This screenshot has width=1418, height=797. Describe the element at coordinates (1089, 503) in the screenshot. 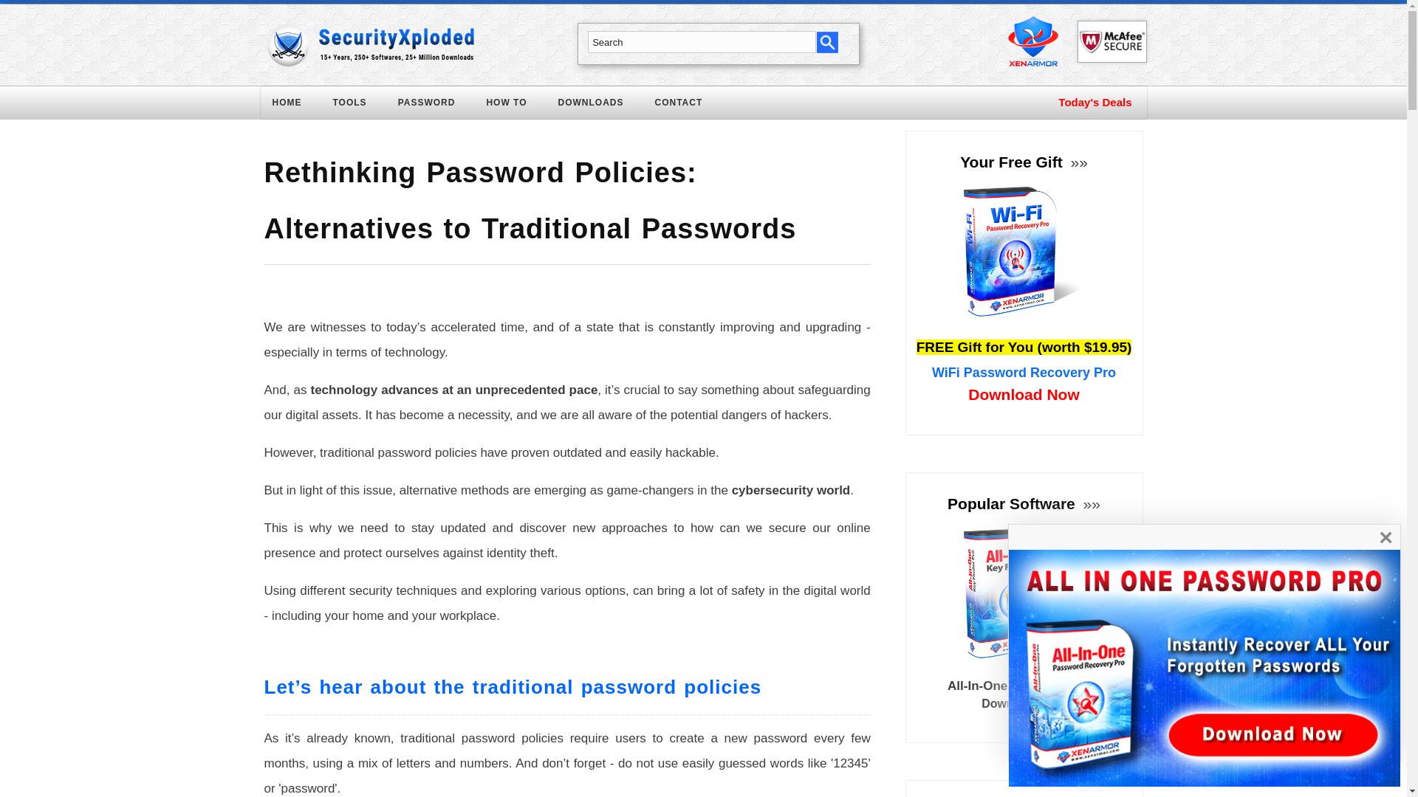

I see `See More...` at that location.